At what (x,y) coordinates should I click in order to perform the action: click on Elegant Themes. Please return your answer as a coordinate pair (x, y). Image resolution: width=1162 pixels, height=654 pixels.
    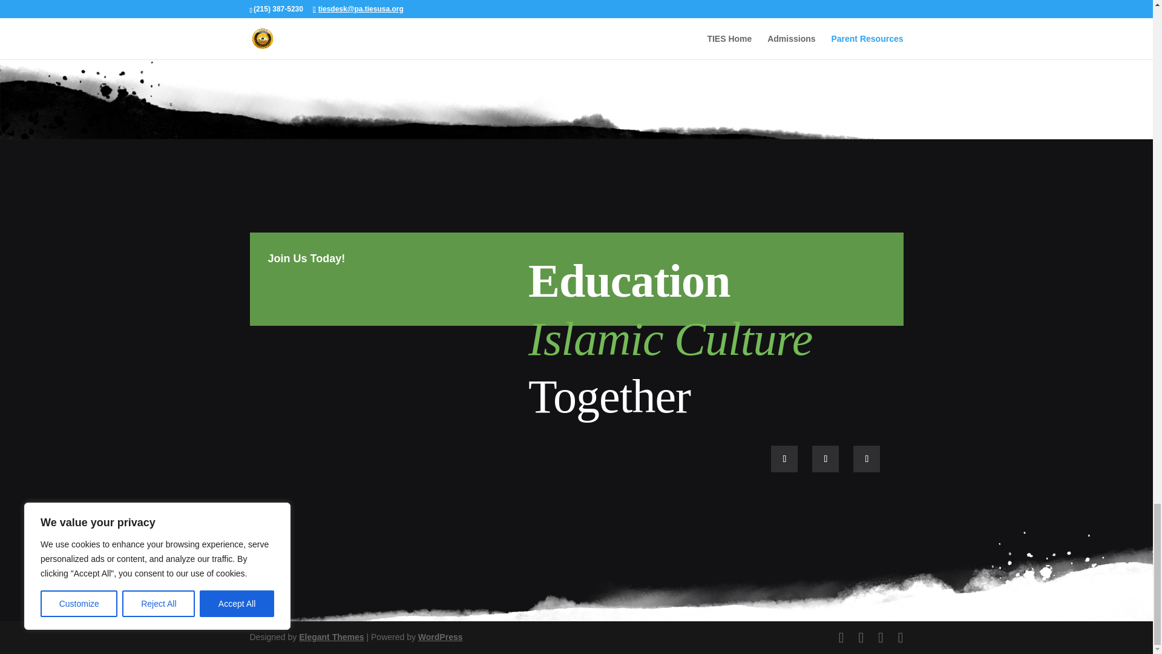
    Looking at the image, I should click on (330, 637).